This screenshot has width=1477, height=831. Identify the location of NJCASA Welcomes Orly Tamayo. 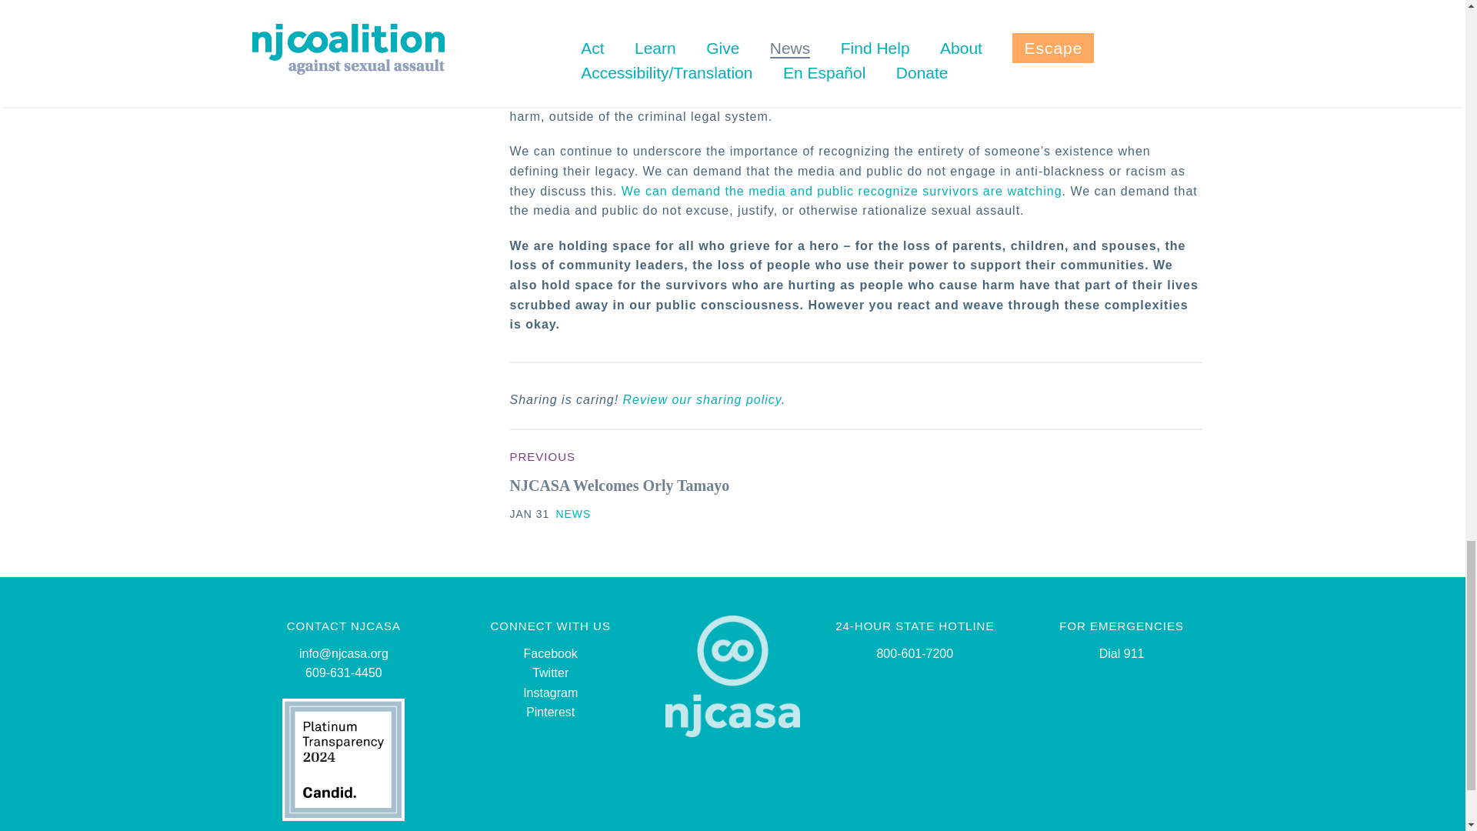
(619, 485).